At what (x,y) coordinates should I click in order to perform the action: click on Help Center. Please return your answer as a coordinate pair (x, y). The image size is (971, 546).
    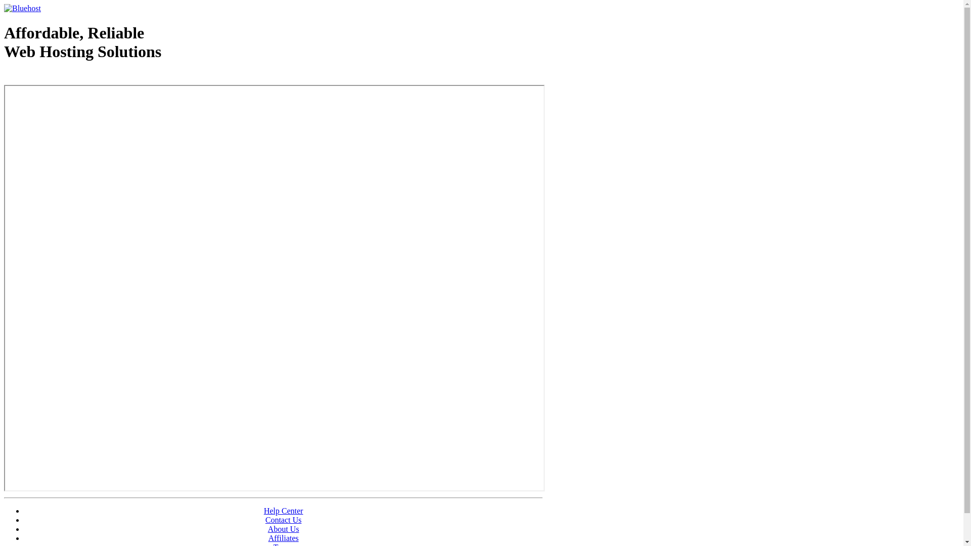
    Looking at the image, I should click on (284, 511).